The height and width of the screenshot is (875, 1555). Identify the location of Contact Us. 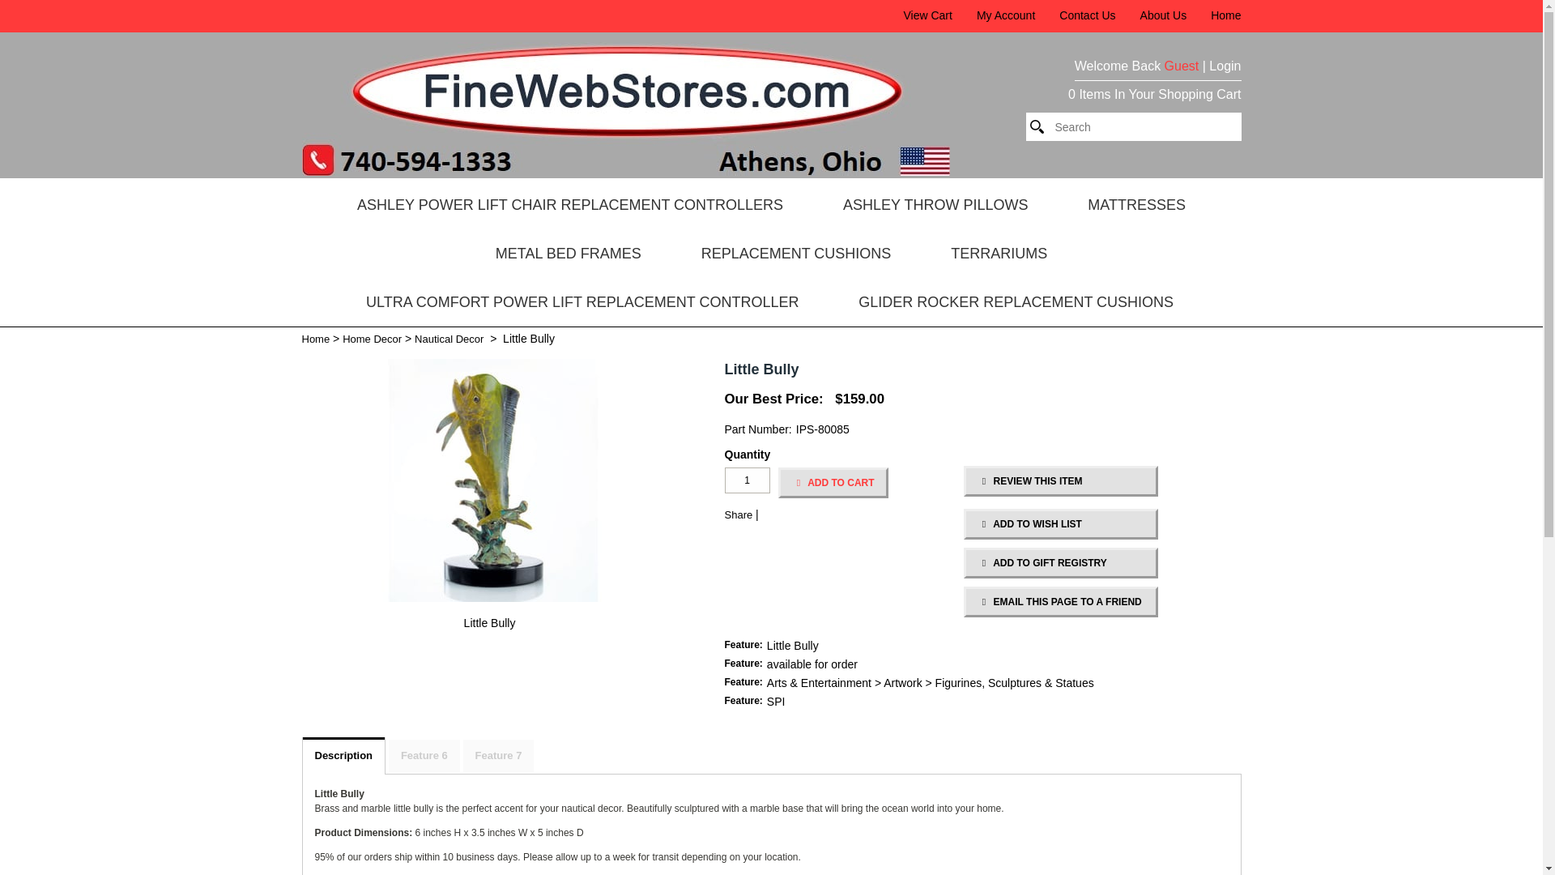
(1087, 15).